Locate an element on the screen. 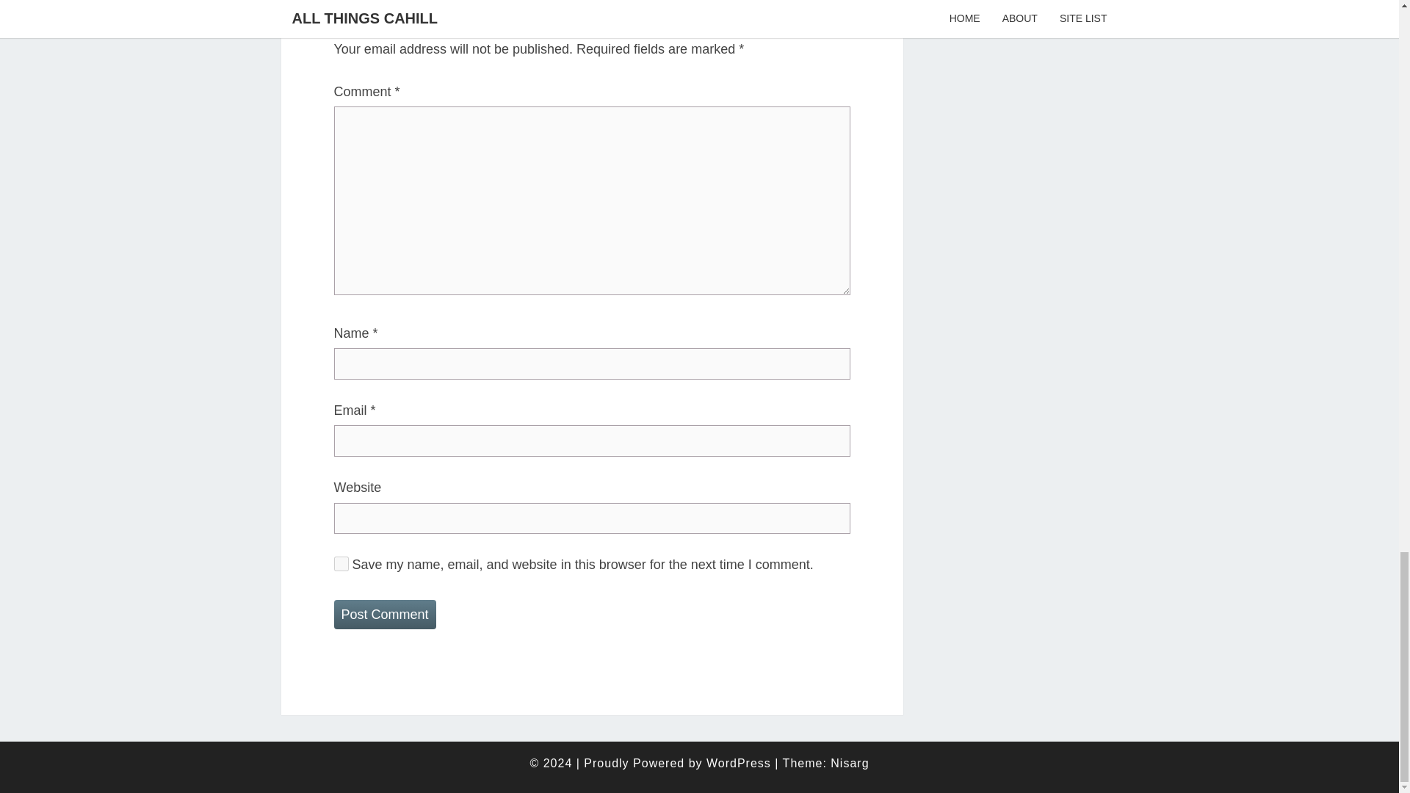  Post Comment is located at coordinates (384, 614).